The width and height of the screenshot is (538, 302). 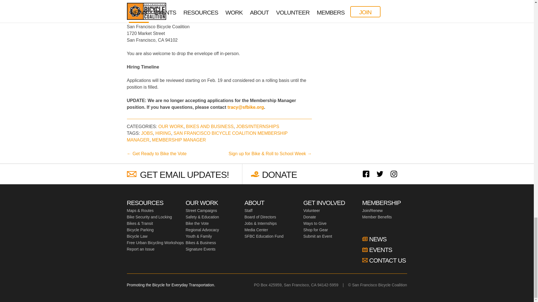 I want to click on BIKES AND BUSINESS, so click(x=210, y=126).